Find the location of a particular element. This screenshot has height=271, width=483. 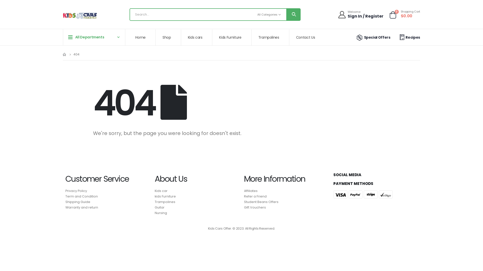

Welcome
Sign In / Register is located at coordinates (361, 15).